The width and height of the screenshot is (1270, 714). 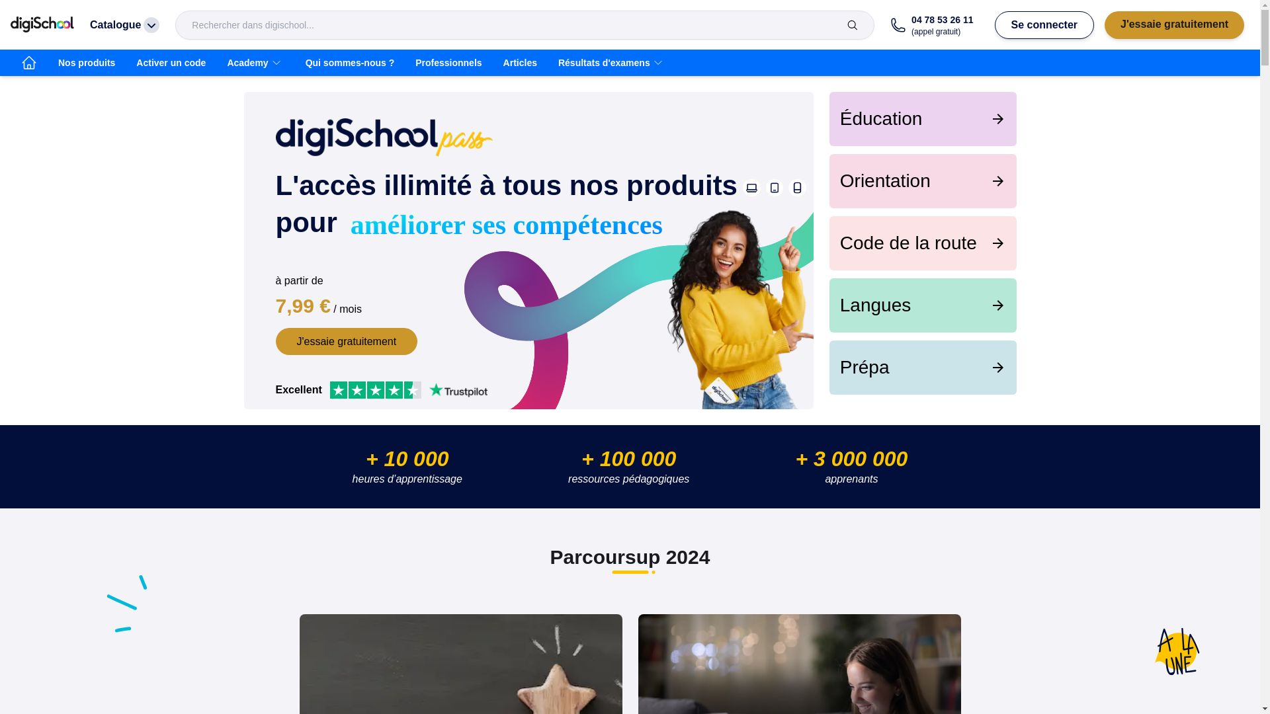 I want to click on Langues, so click(x=923, y=305).